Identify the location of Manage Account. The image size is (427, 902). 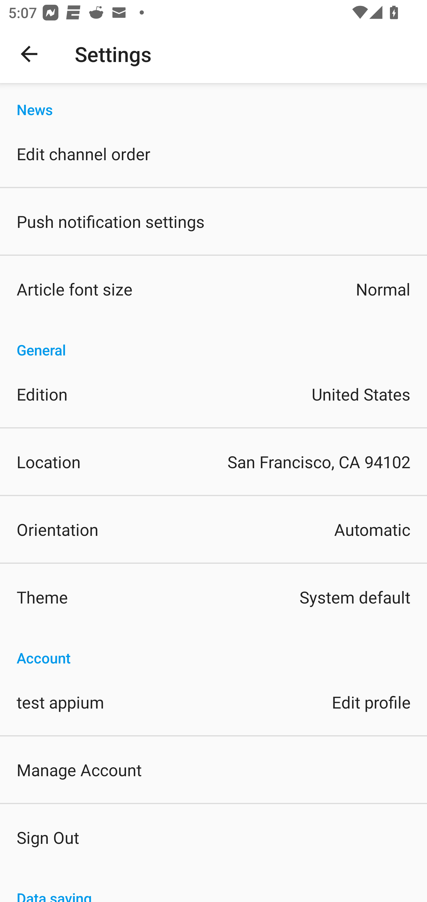
(213, 769).